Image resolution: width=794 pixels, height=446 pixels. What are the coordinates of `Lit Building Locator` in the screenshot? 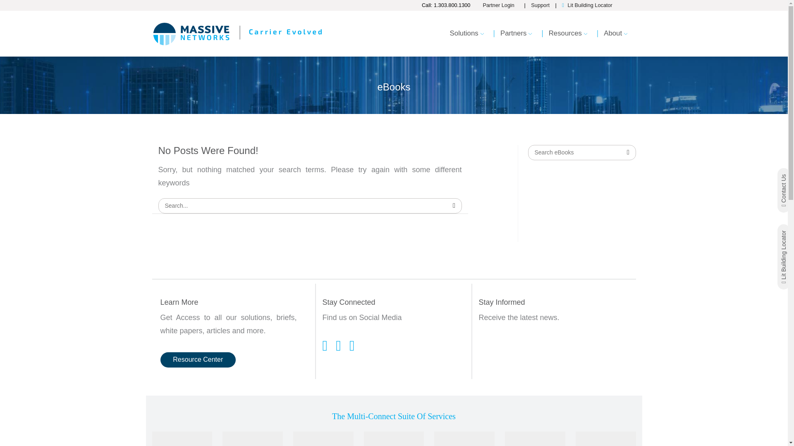 It's located at (590, 5).